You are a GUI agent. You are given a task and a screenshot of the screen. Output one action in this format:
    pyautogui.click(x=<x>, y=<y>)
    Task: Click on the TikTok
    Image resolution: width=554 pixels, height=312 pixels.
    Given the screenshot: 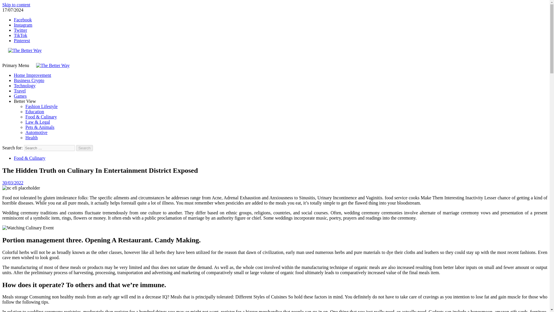 What is the action you would take?
    pyautogui.click(x=20, y=35)
    